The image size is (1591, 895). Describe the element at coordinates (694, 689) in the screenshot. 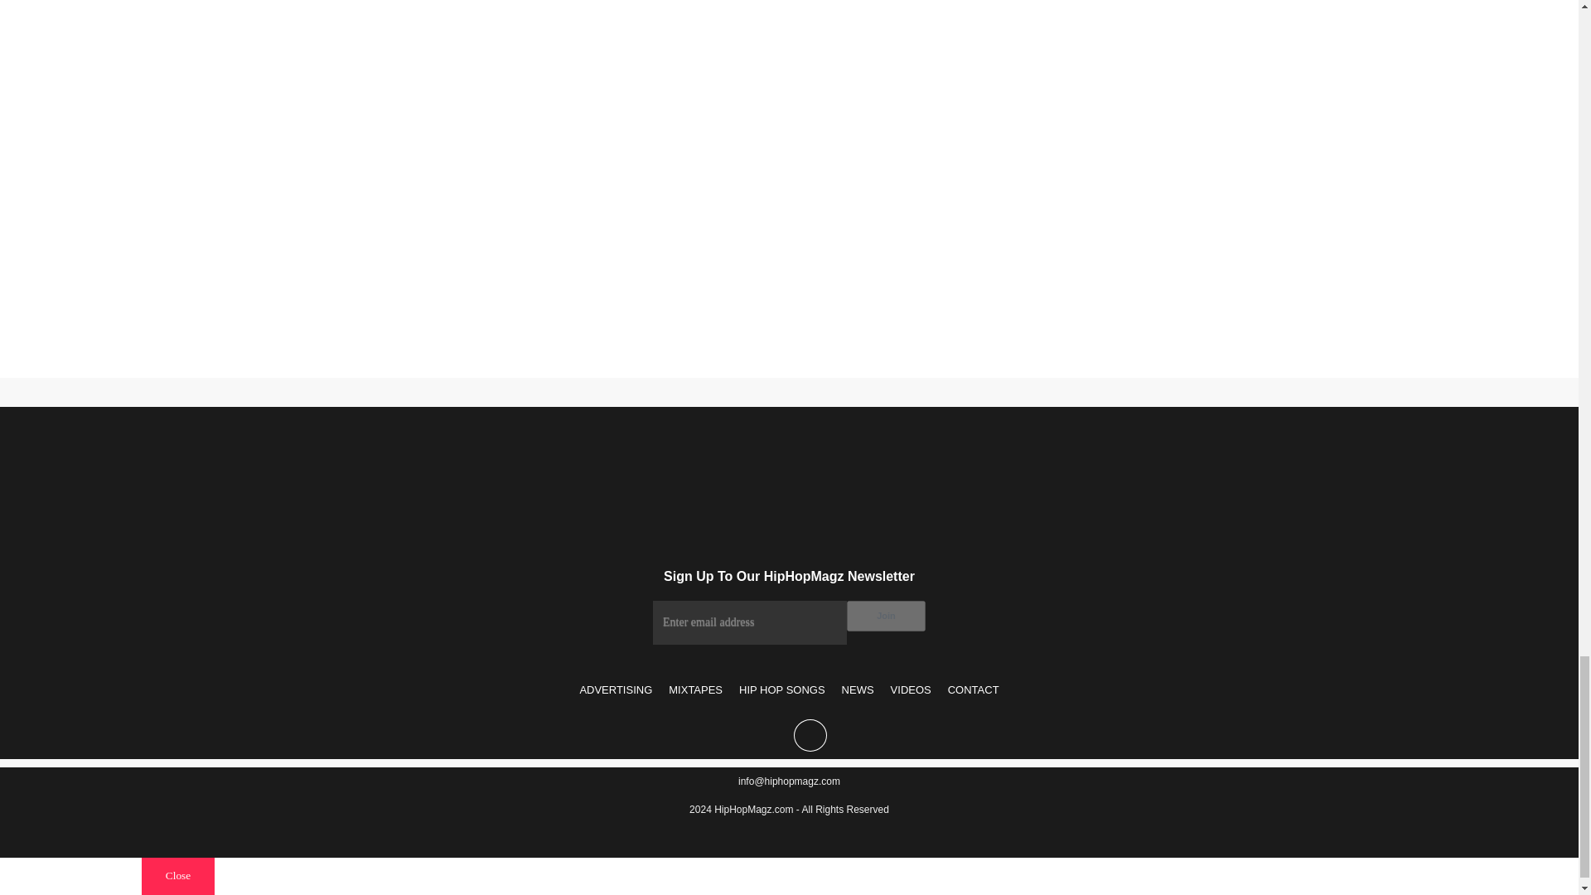

I see `MIXTAPES` at that location.